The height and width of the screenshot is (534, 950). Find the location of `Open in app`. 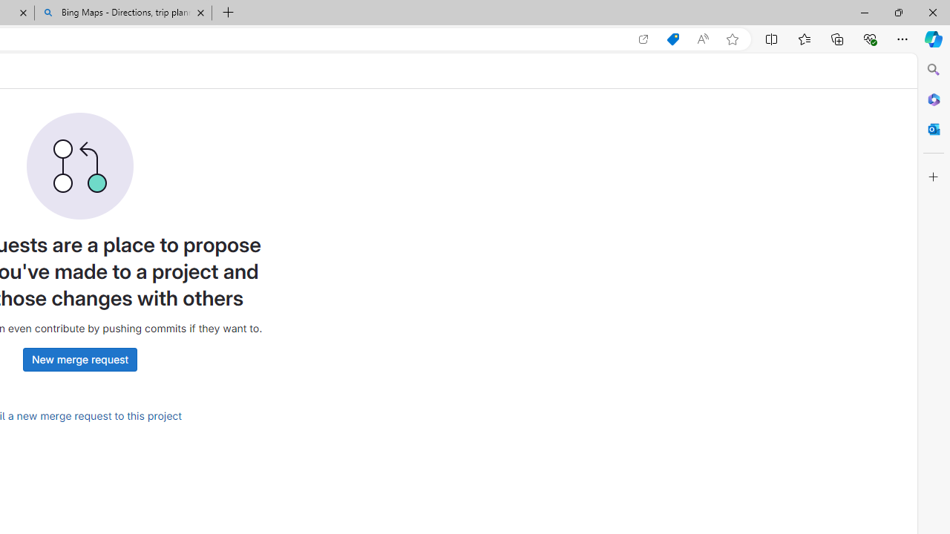

Open in app is located at coordinates (643, 39).